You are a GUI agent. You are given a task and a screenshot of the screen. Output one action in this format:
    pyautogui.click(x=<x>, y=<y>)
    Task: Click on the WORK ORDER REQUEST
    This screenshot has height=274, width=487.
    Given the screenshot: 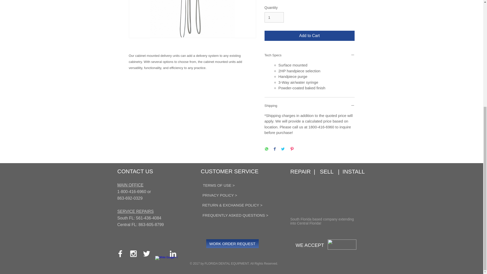 What is the action you would take?
    pyautogui.click(x=232, y=244)
    